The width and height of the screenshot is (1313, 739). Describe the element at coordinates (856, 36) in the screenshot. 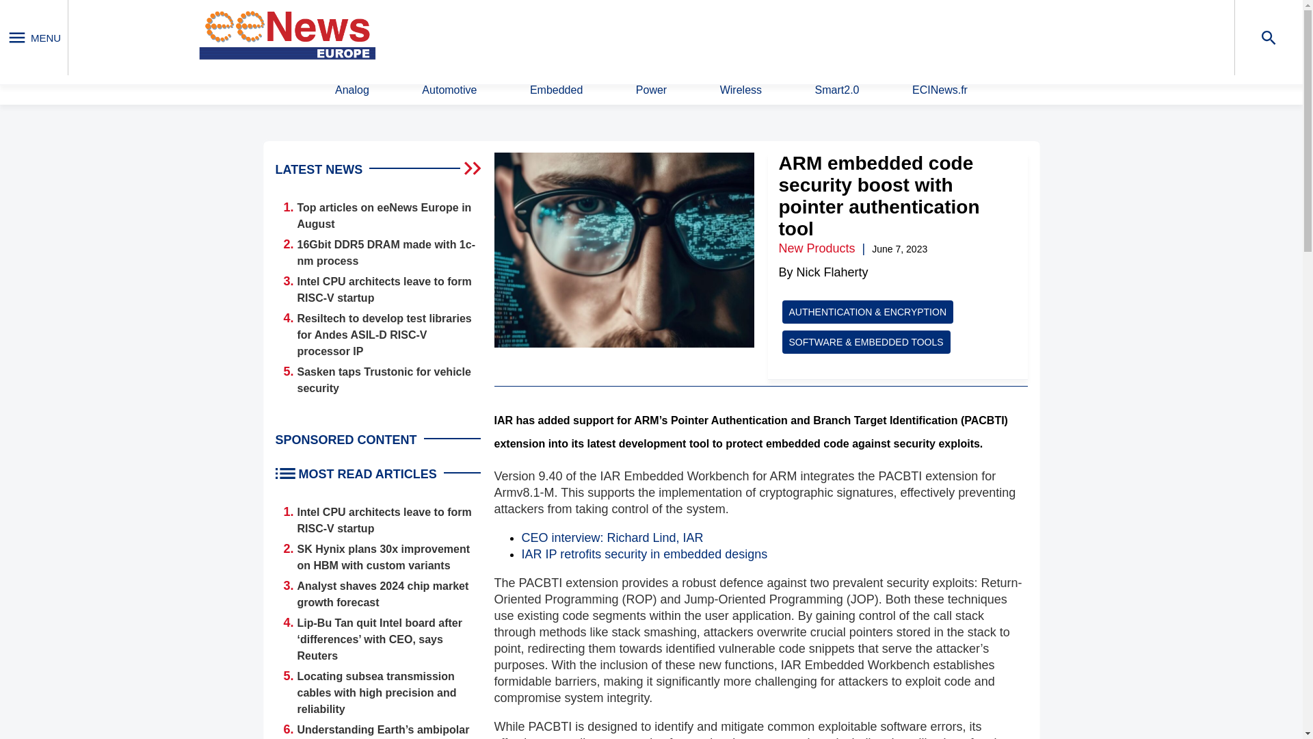

I see `Search` at that location.